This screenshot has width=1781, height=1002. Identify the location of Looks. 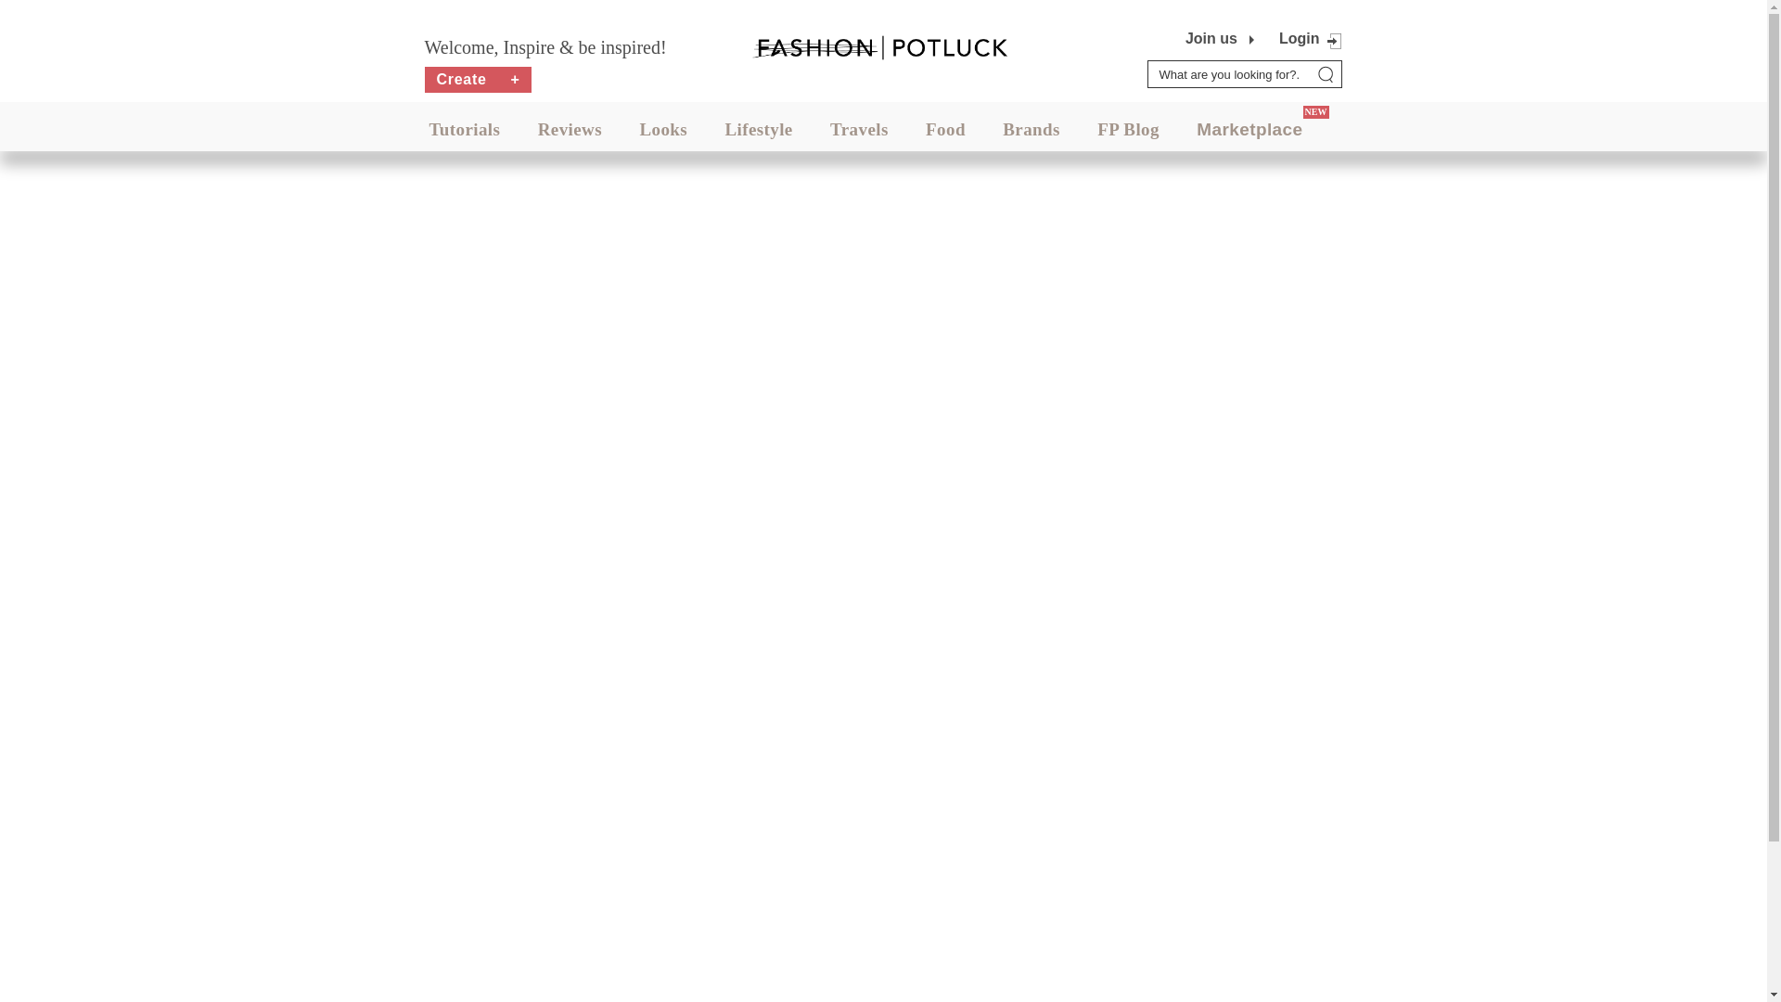
(663, 129).